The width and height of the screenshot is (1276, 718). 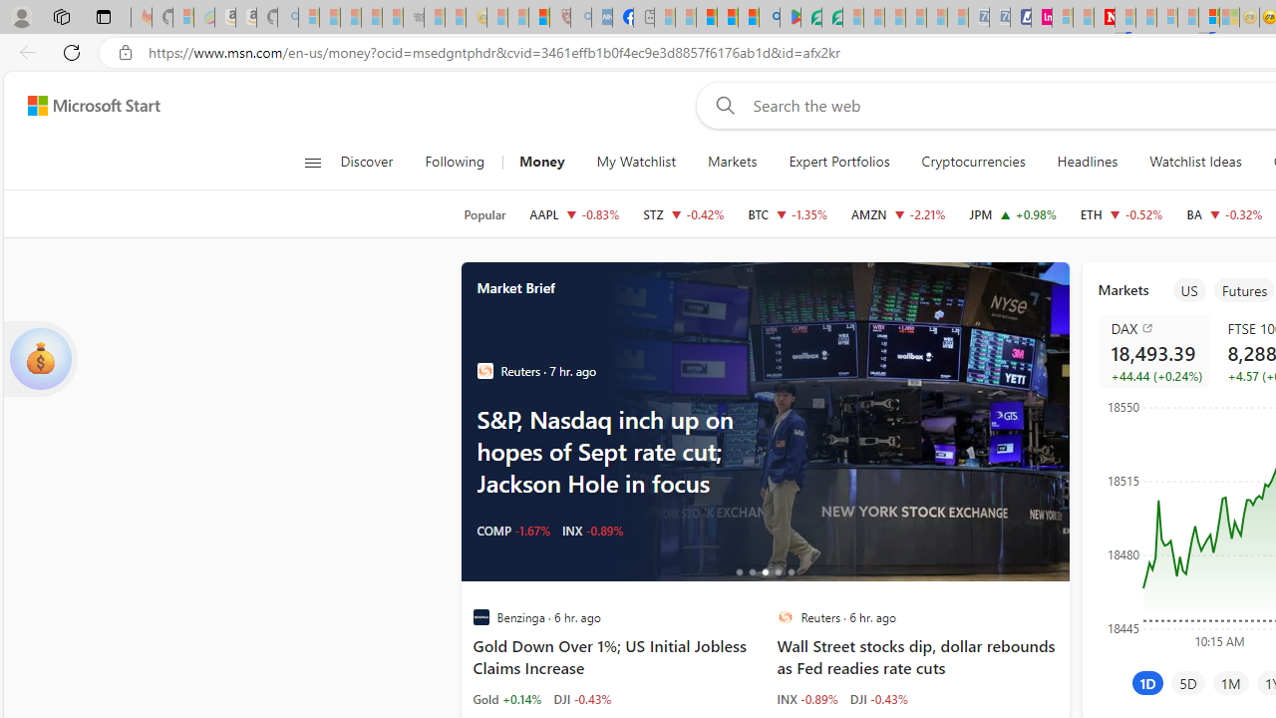 I want to click on Latest Politics News & Archive | Newsweek.com, so click(x=1105, y=18).